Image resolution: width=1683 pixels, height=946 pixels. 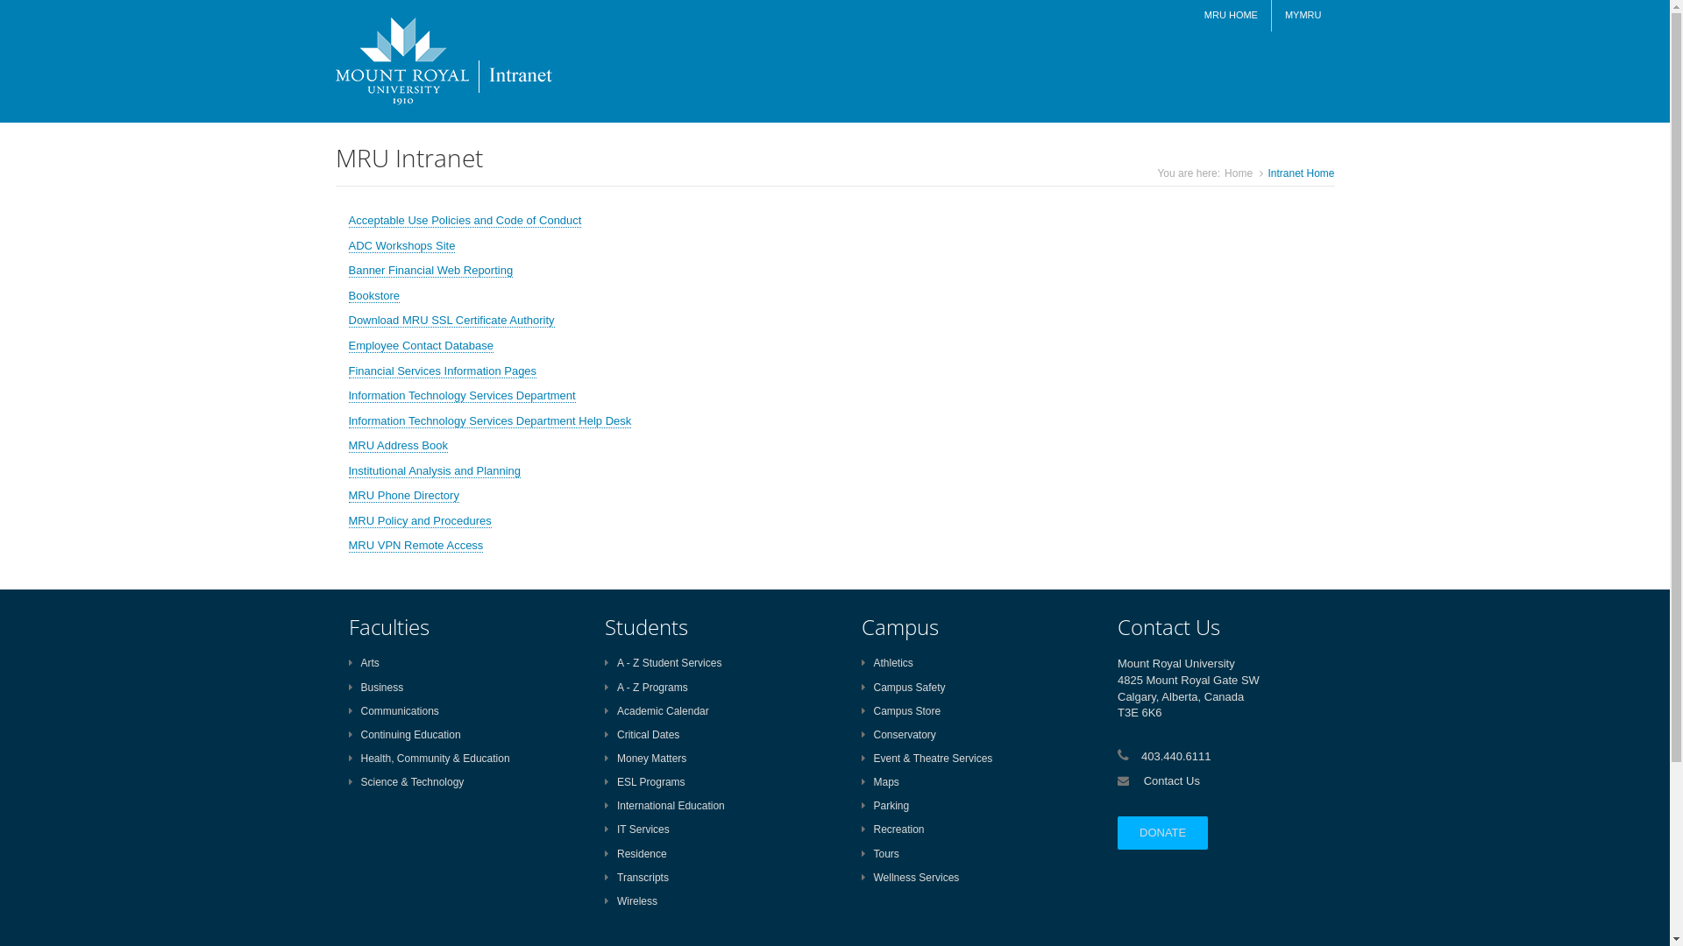 What do you see at coordinates (1303, 16) in the screenshot?
I see `MYMRU` at bounding box center [1303, 16].